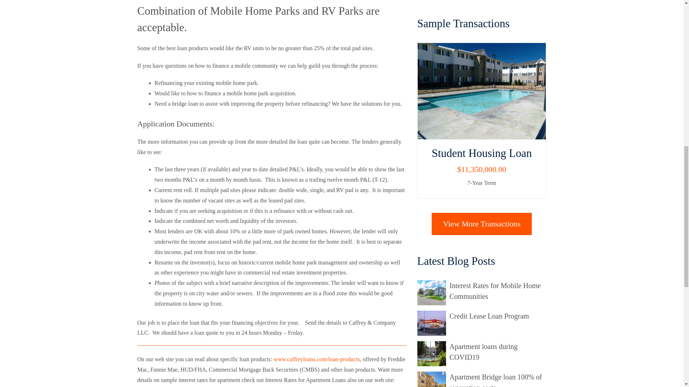  Describe the element at coordinates (433, 323) in the screenshot. I see ` Latest Blog Posts` at that location.